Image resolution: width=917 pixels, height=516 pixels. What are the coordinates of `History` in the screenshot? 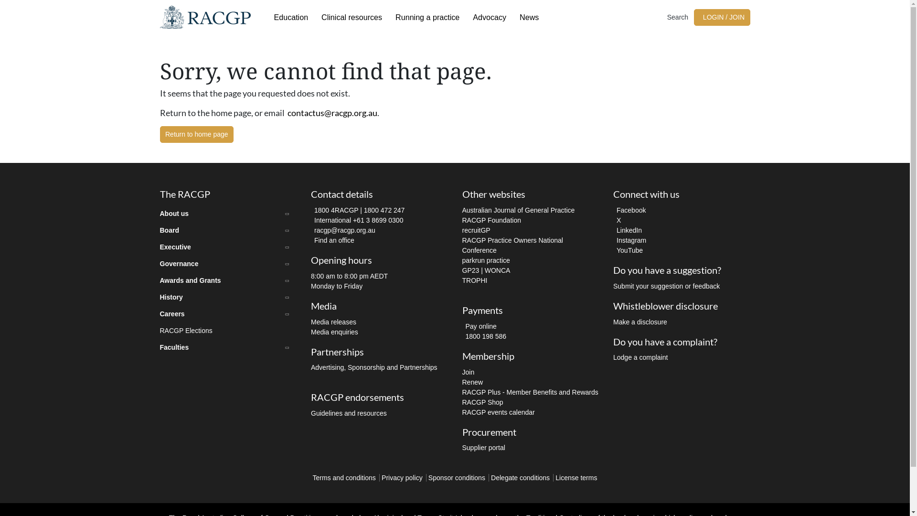 It's located at (228, 297).